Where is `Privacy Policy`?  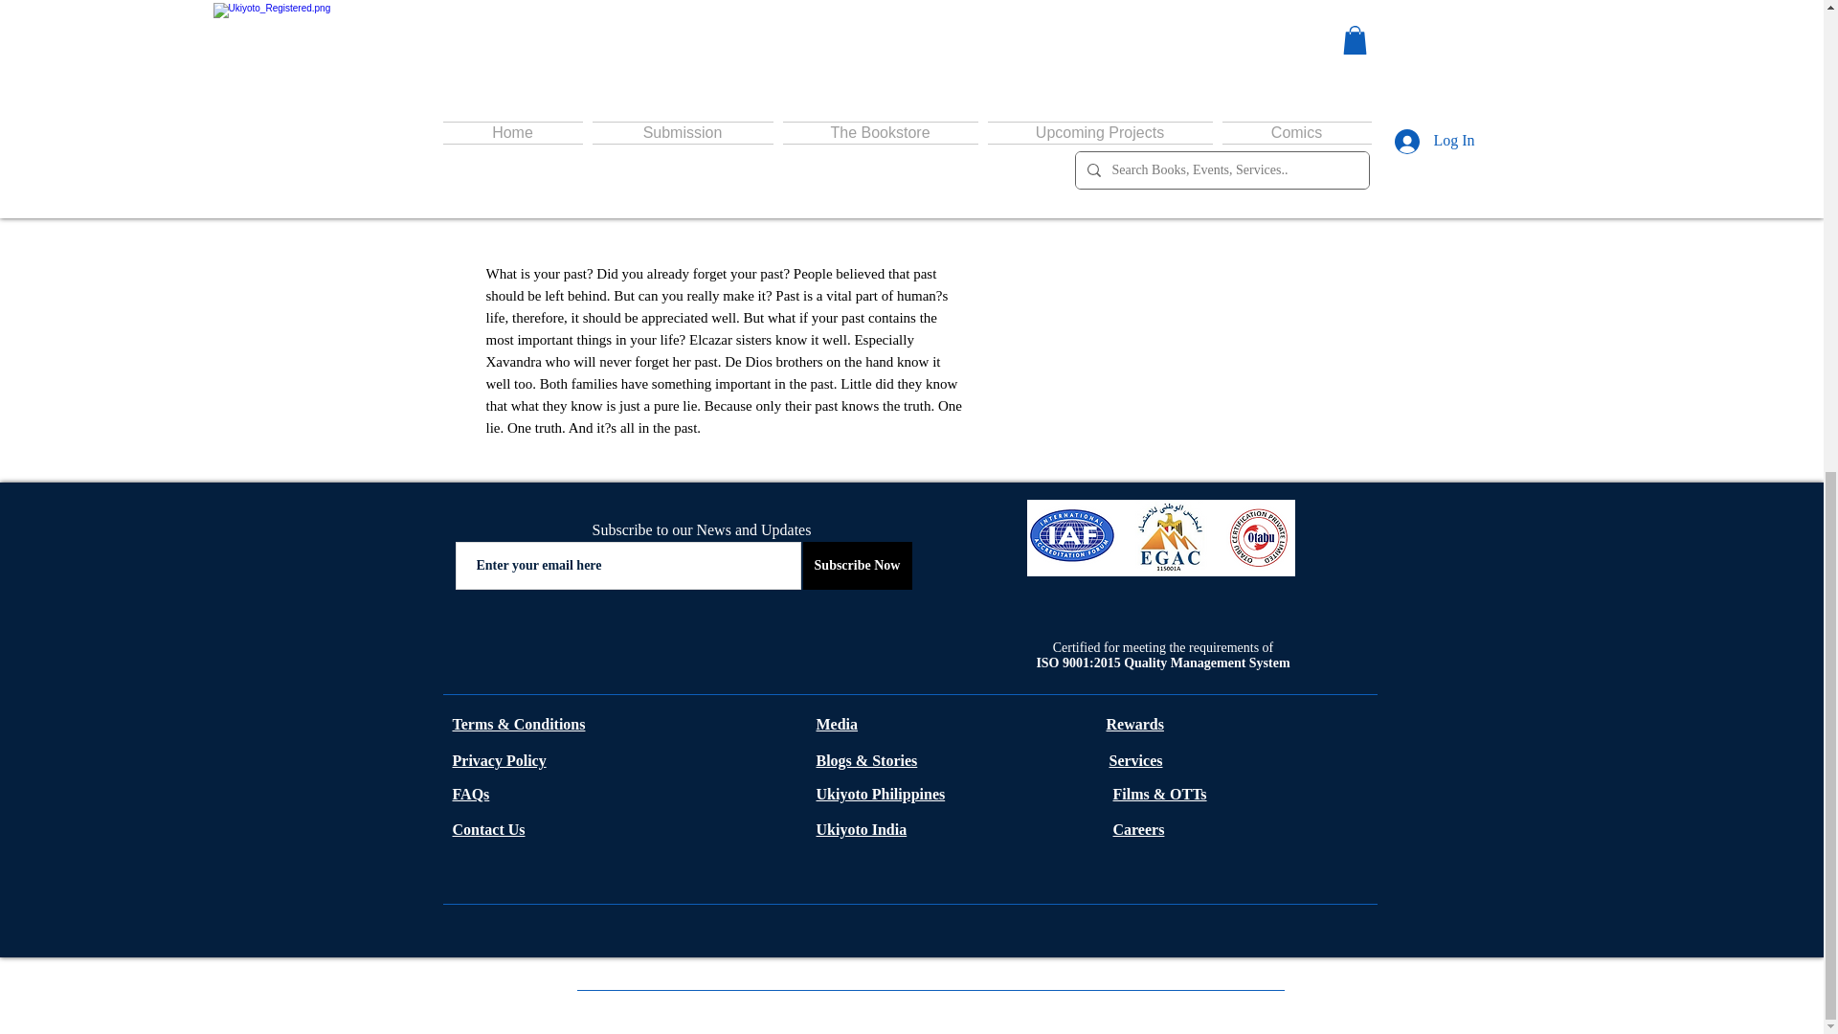 Privacy Policy is located at coordinates (499, 760).